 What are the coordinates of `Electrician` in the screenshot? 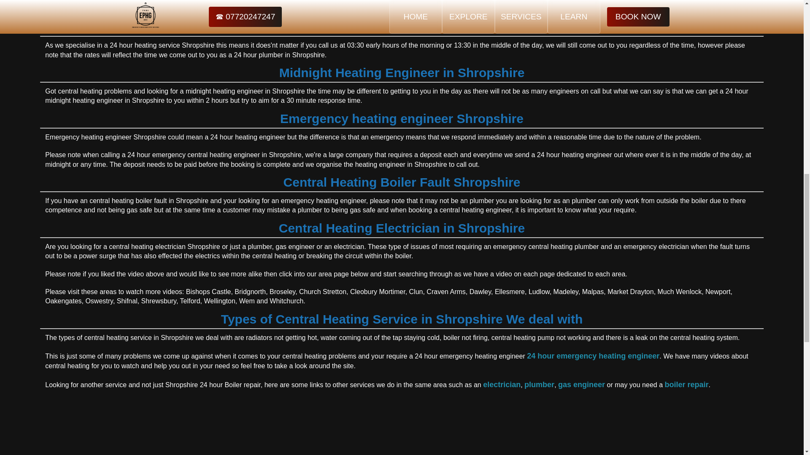 It's located at (502, 384).